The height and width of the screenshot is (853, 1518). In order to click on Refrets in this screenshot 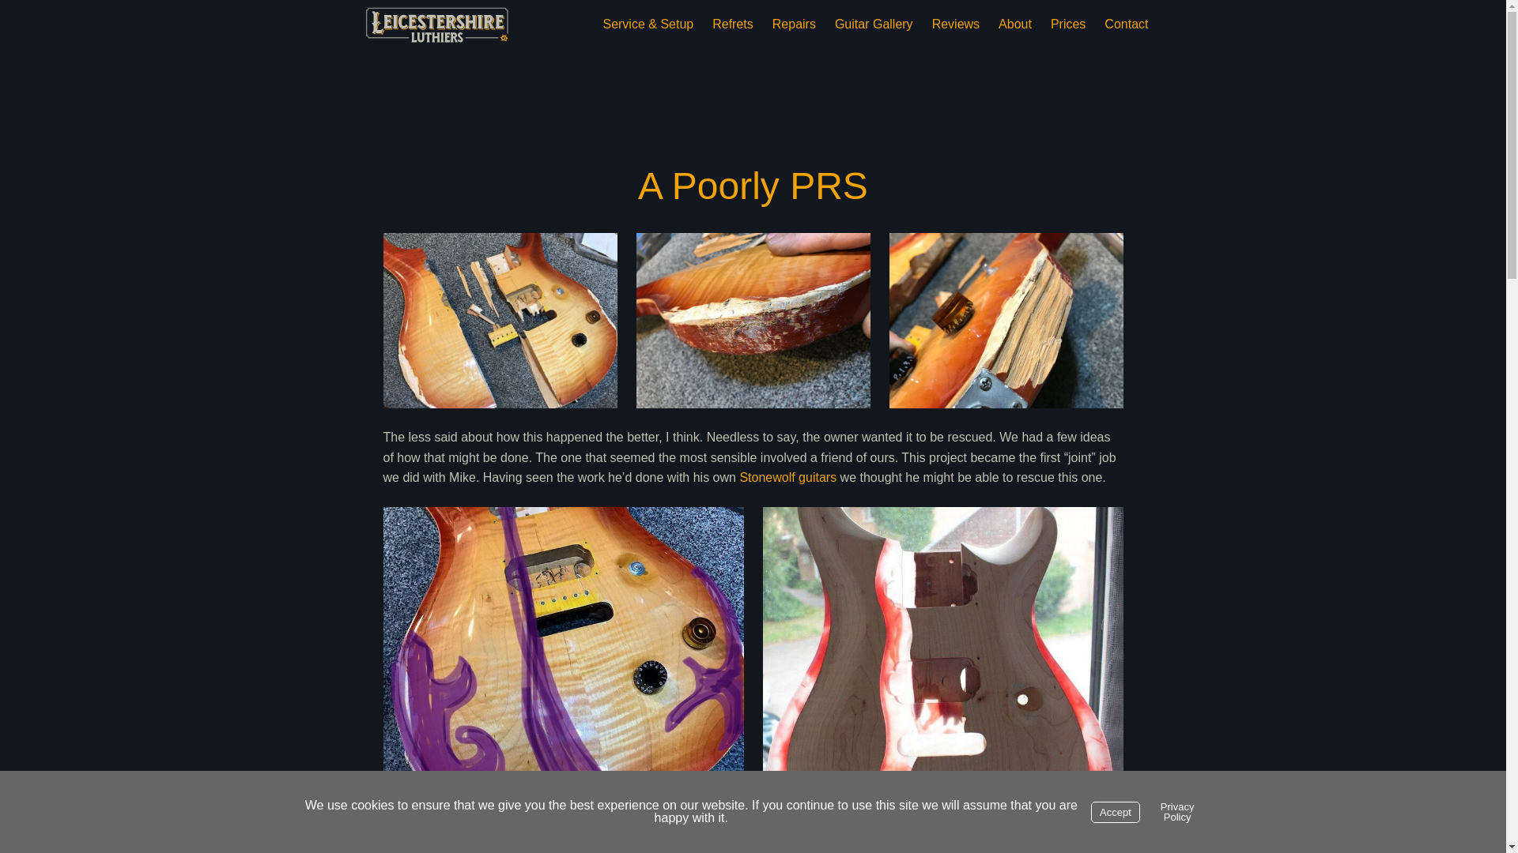, I will do `click(732, 24)`.